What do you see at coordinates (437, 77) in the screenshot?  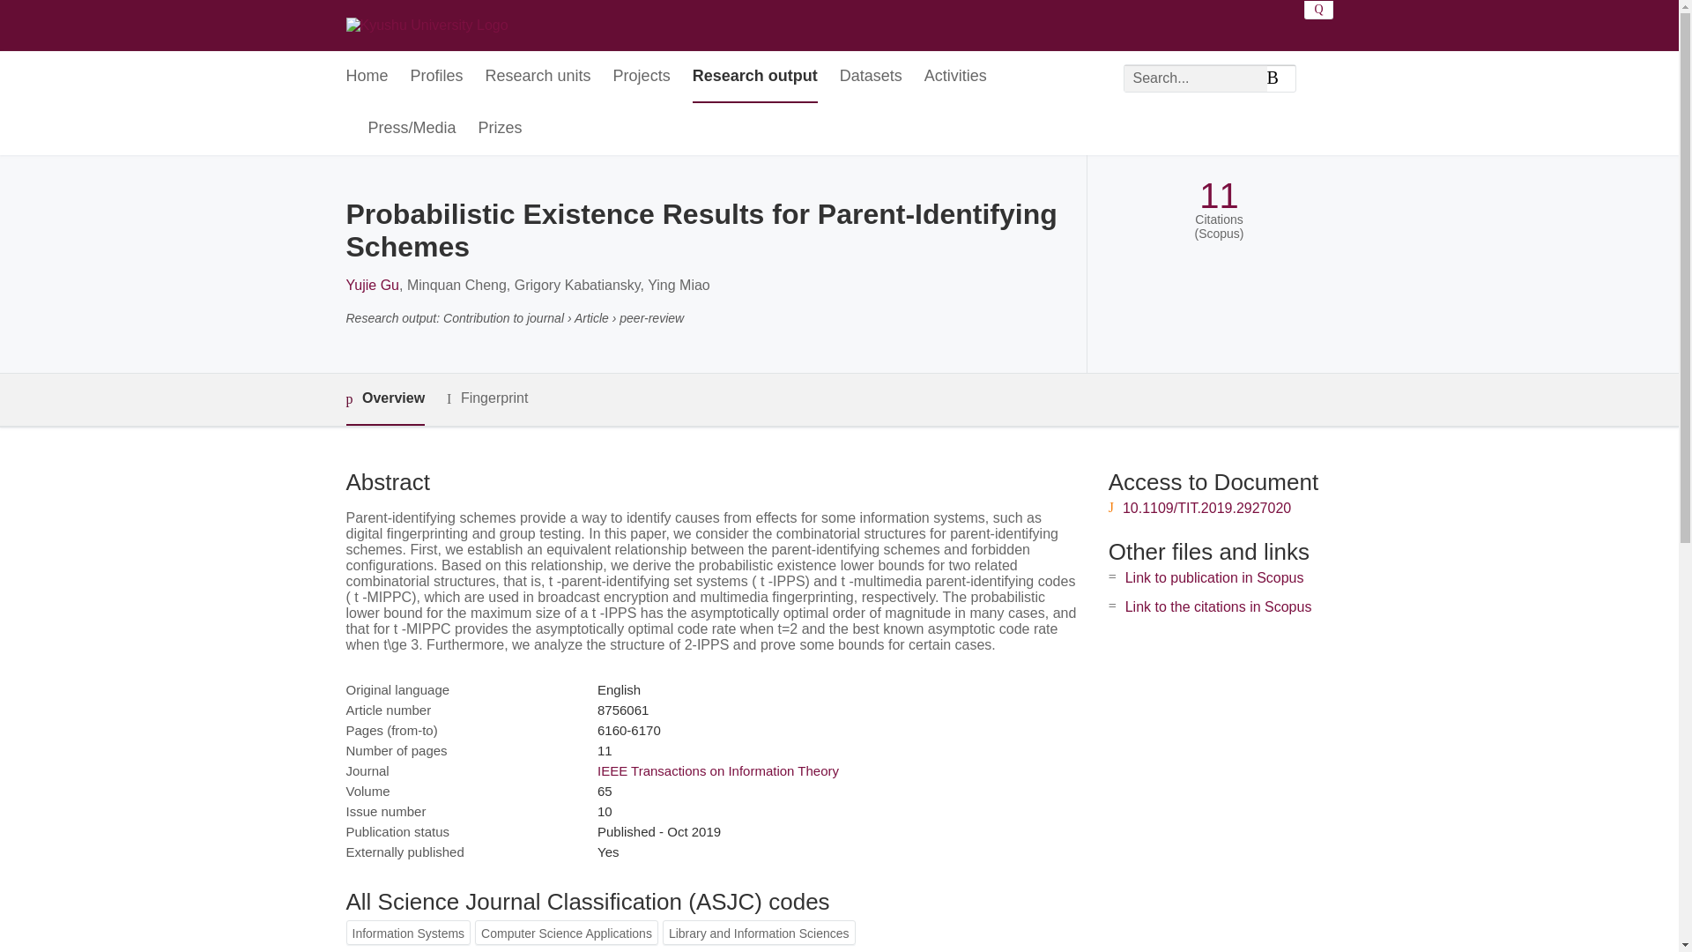 I see `Profiles` at bounding box center [437, 77].